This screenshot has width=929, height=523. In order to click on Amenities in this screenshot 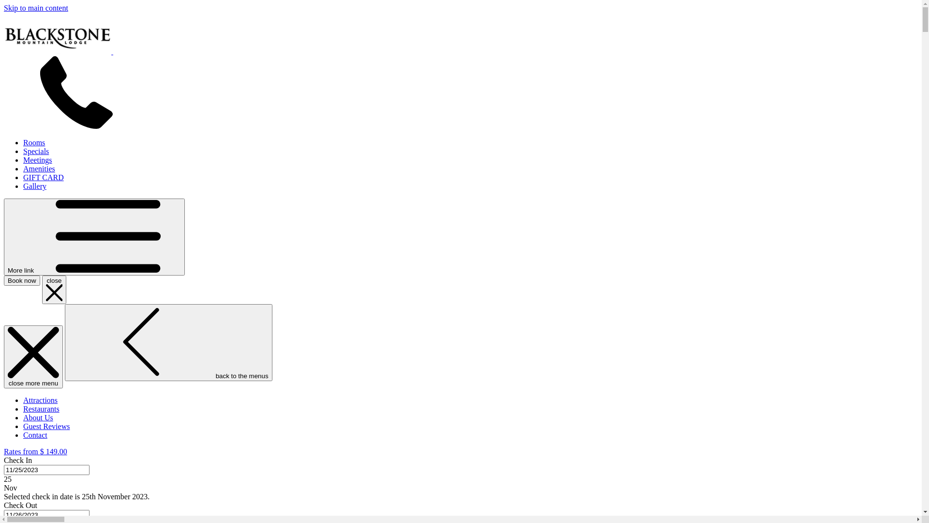, I will do `click(39, 169)`.